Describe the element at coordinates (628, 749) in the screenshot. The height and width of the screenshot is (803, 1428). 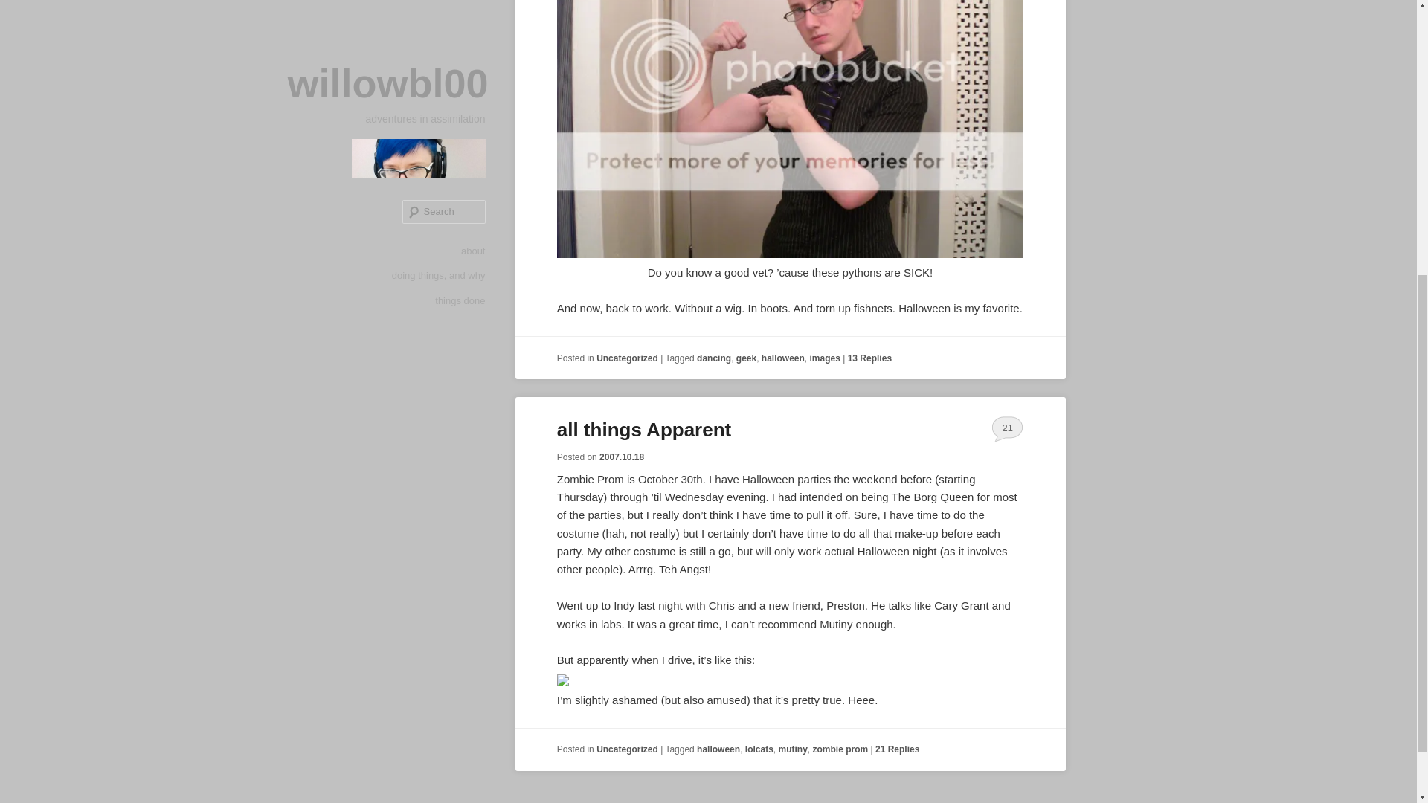
I see `Uncategorized` at that location.